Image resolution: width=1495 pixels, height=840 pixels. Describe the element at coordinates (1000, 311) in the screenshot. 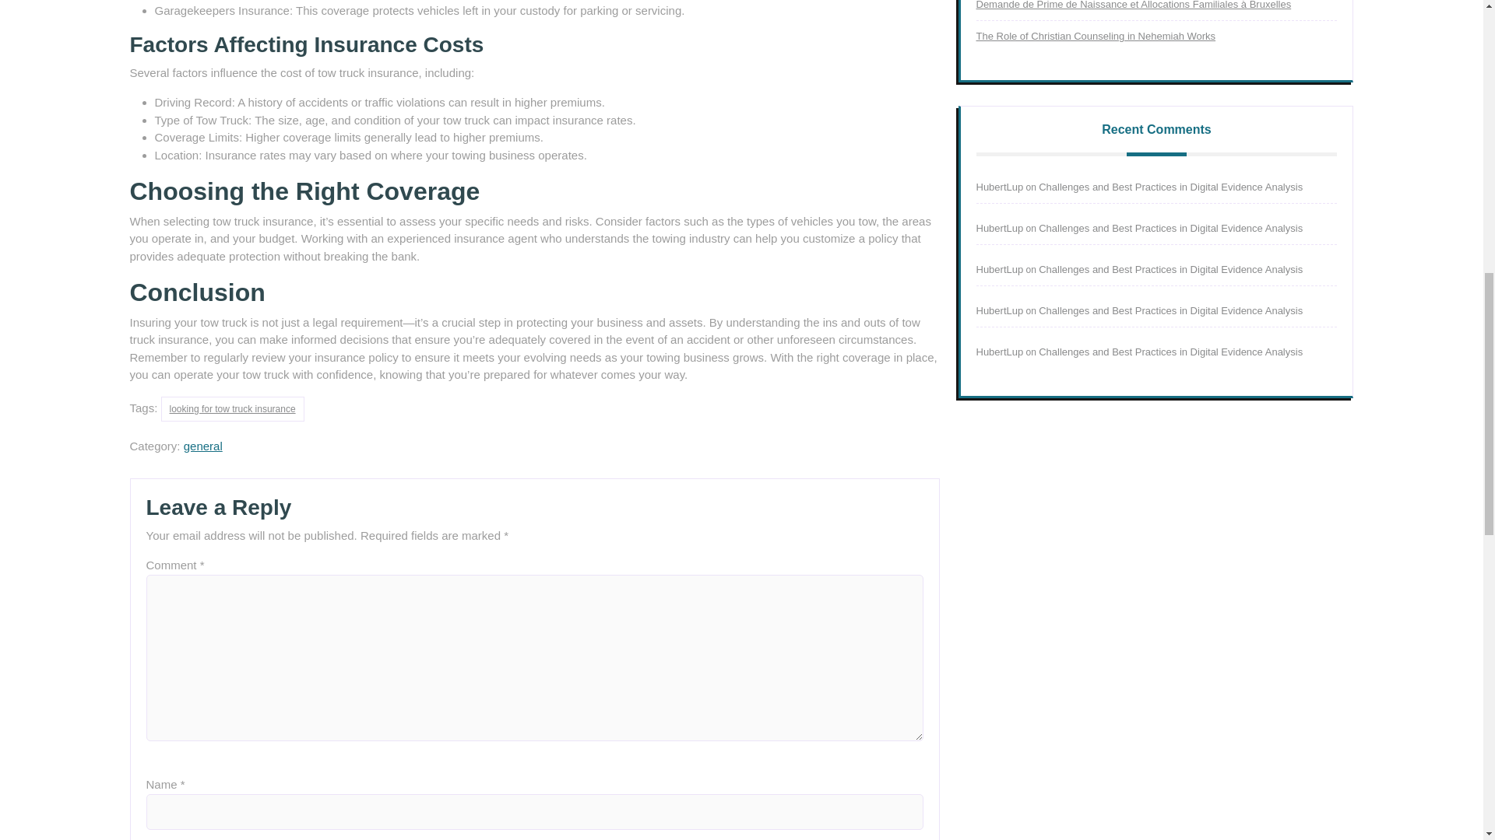

I see `HubertLup` at that location.